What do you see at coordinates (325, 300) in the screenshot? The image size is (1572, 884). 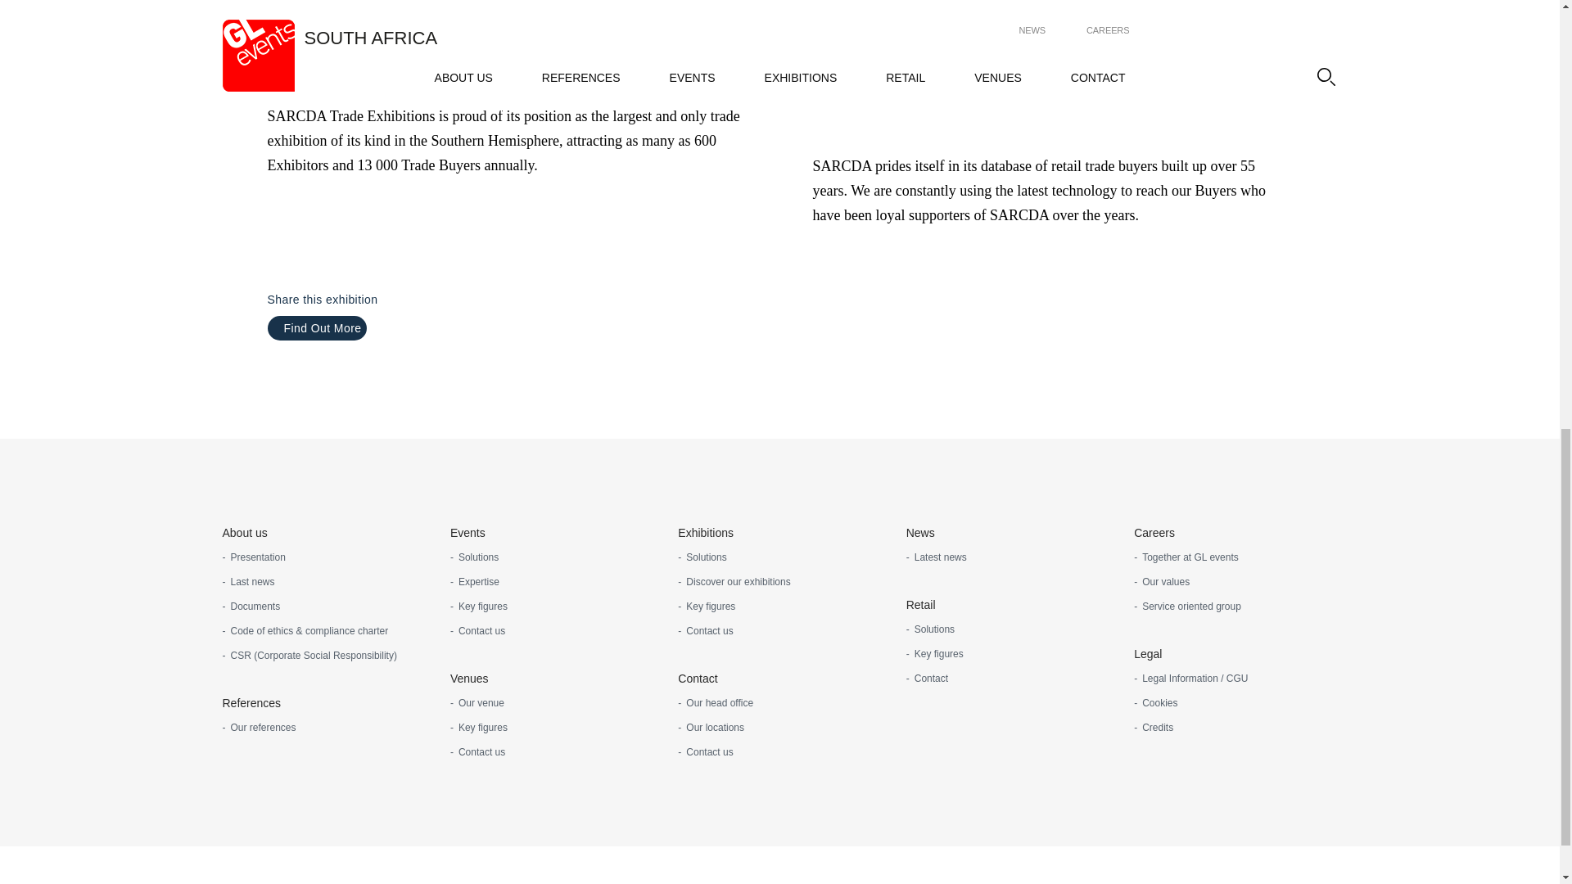 I see `Share this exhibition` at bounding box center [325, 300].